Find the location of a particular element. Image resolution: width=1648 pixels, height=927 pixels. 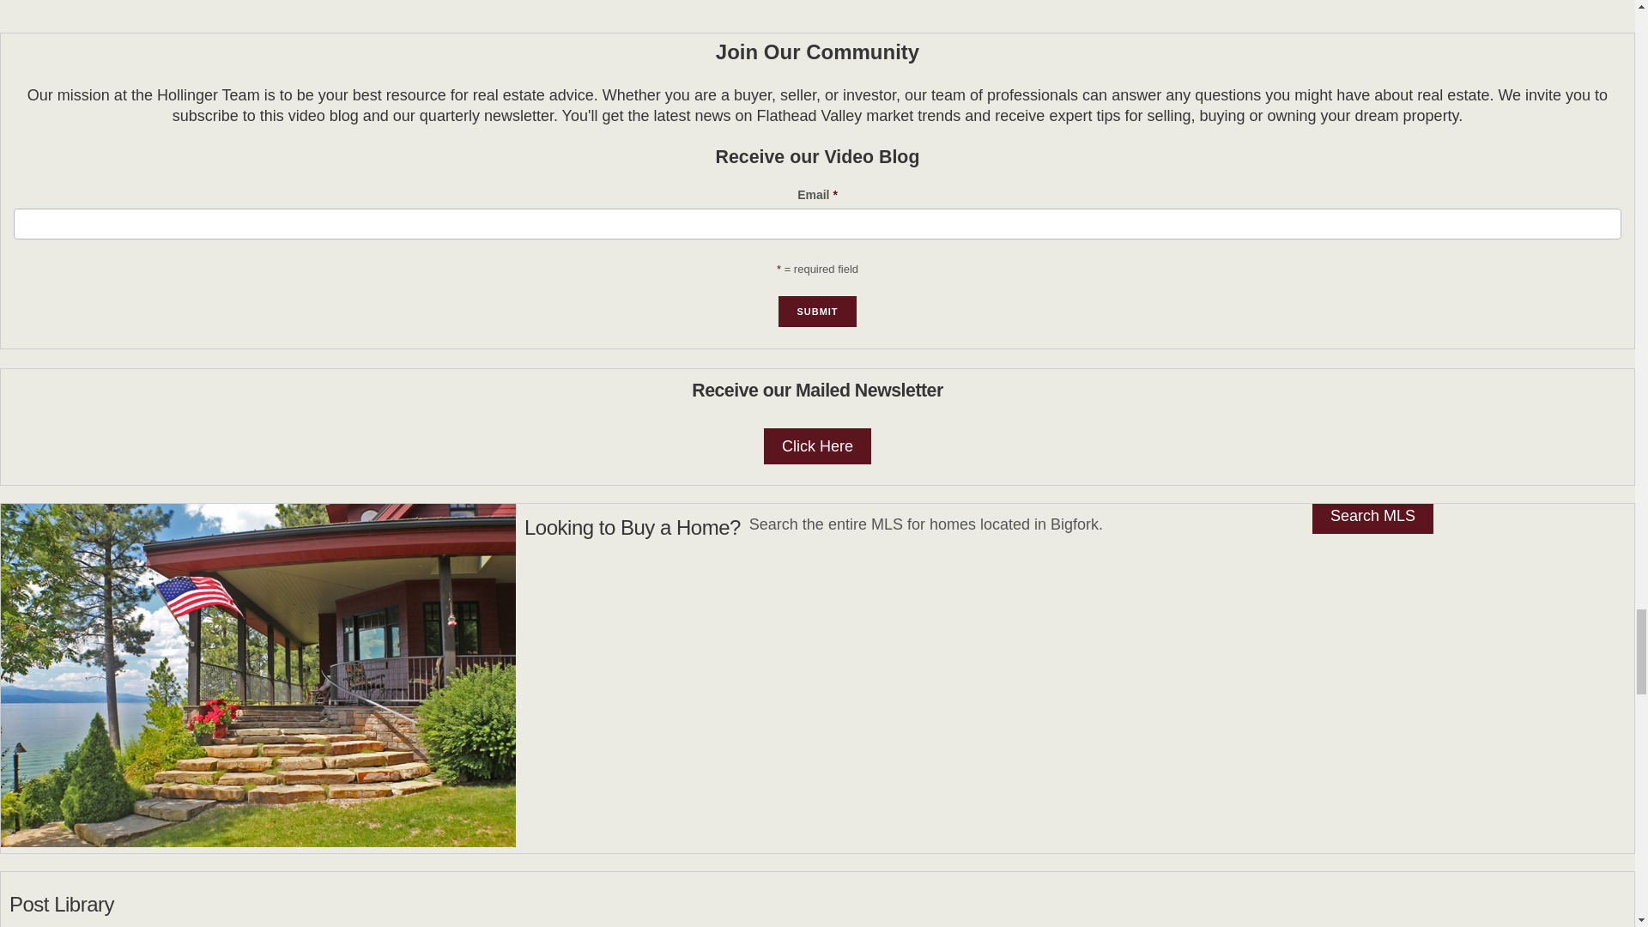

Submit is located at coordinates (816, 311).